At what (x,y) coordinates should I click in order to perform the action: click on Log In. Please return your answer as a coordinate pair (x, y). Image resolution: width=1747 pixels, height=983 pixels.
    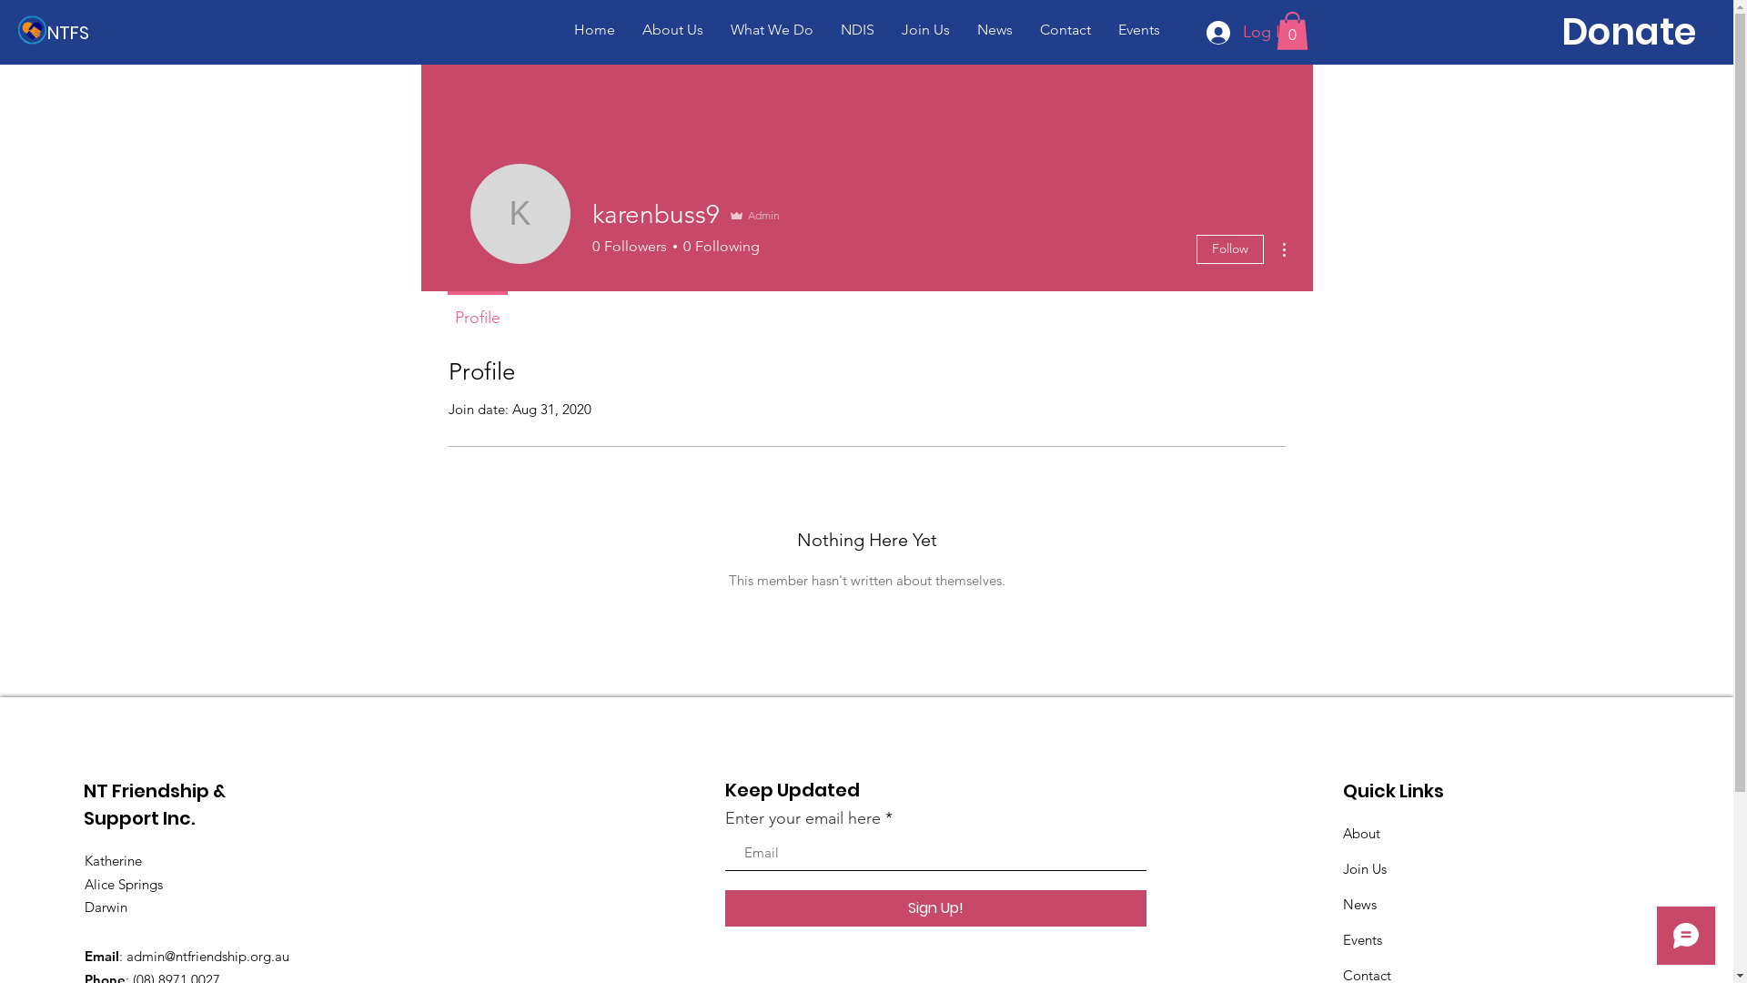
    Looking at the image, I should click on (1248, 32).